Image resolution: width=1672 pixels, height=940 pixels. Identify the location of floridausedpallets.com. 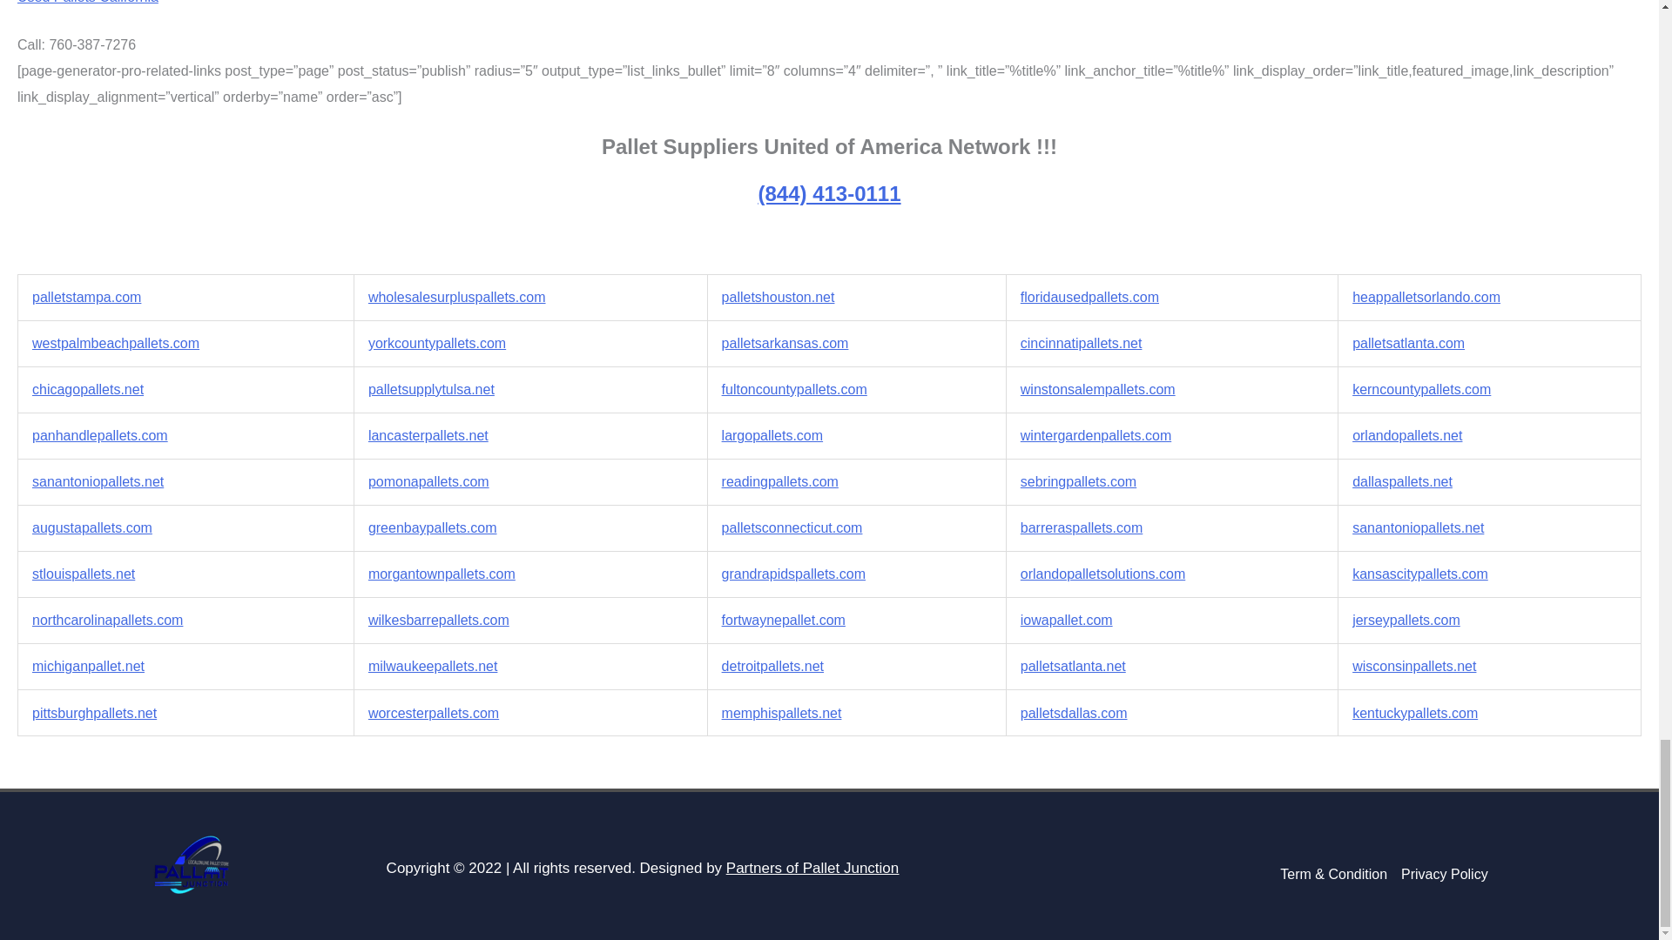
(1089, 296).